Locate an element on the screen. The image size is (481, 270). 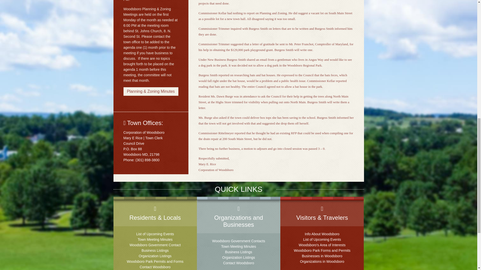
Woodsboro Park Forms and Permits is located at coordinates (322, 250).